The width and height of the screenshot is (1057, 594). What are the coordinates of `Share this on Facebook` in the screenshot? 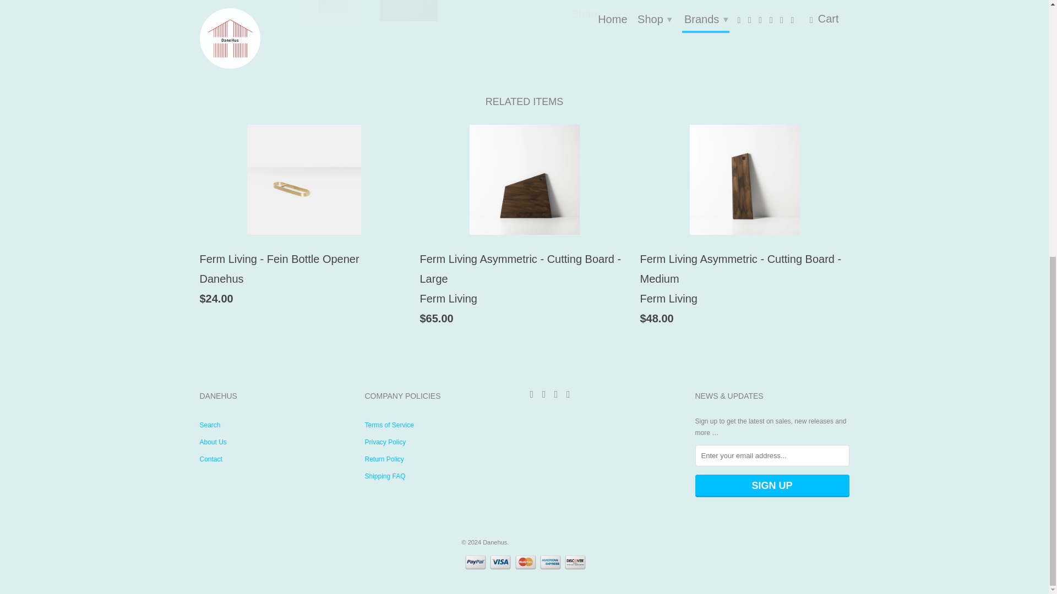 It's located at (623, 15).